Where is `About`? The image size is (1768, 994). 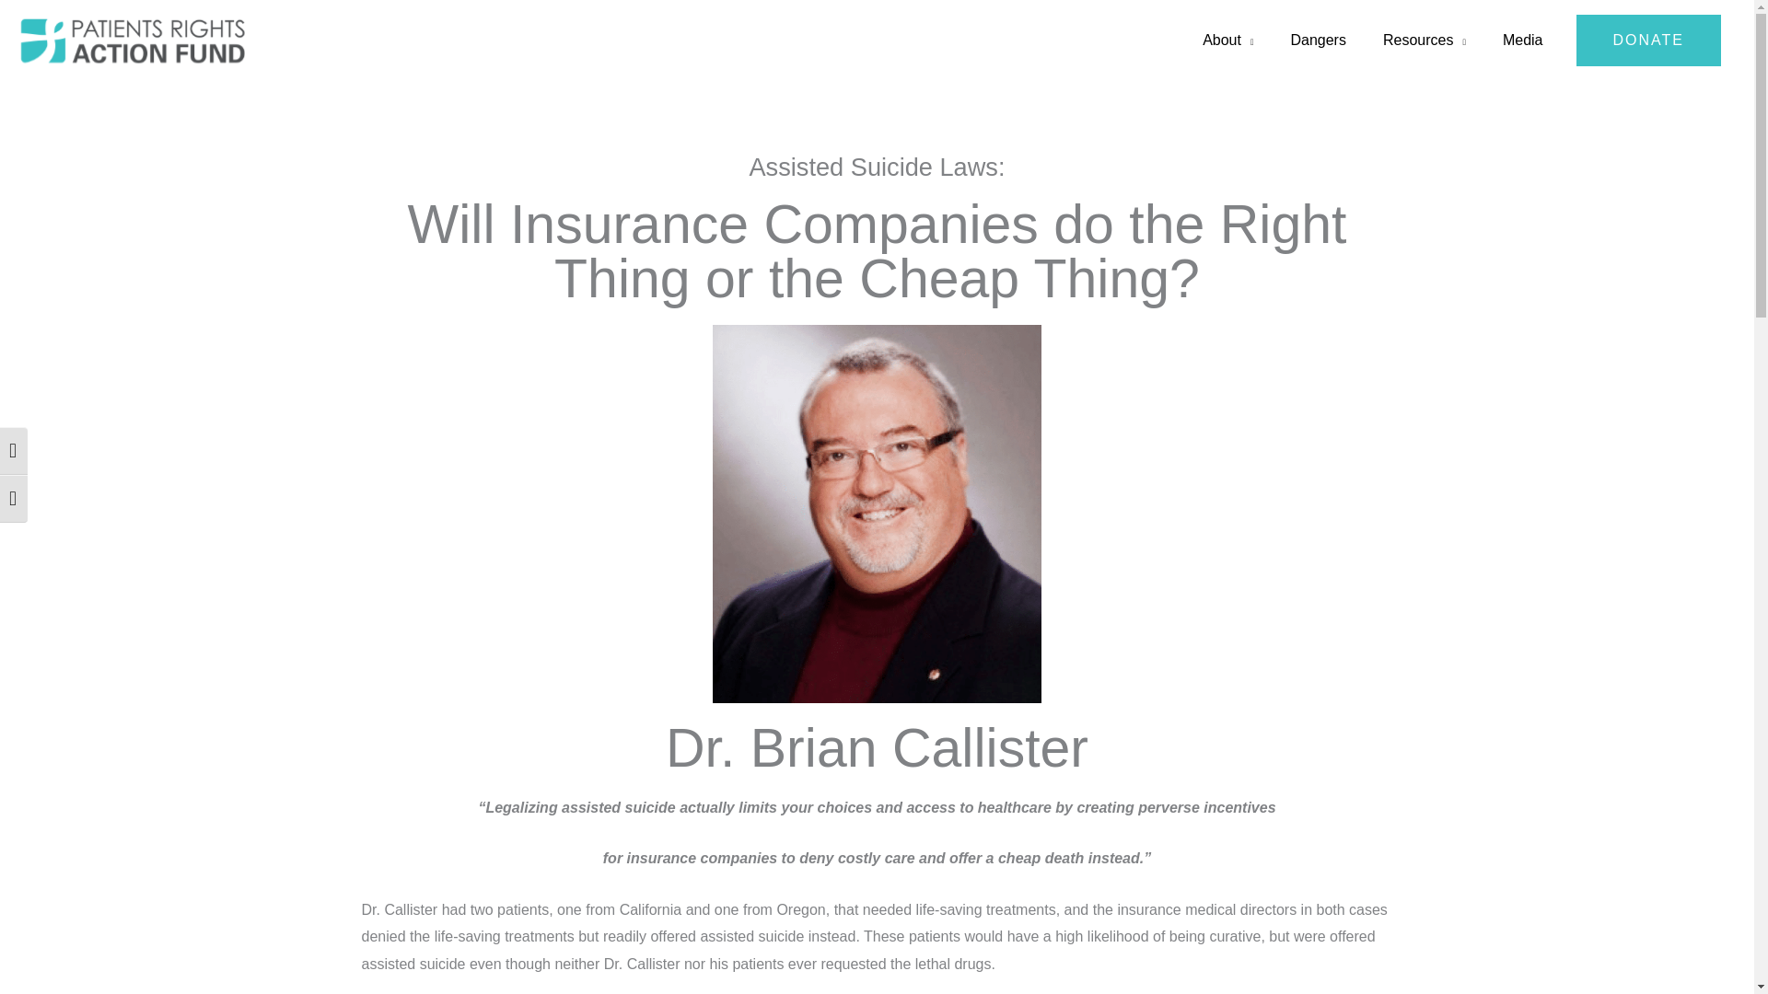 About is located at coordinates (1227, 40).